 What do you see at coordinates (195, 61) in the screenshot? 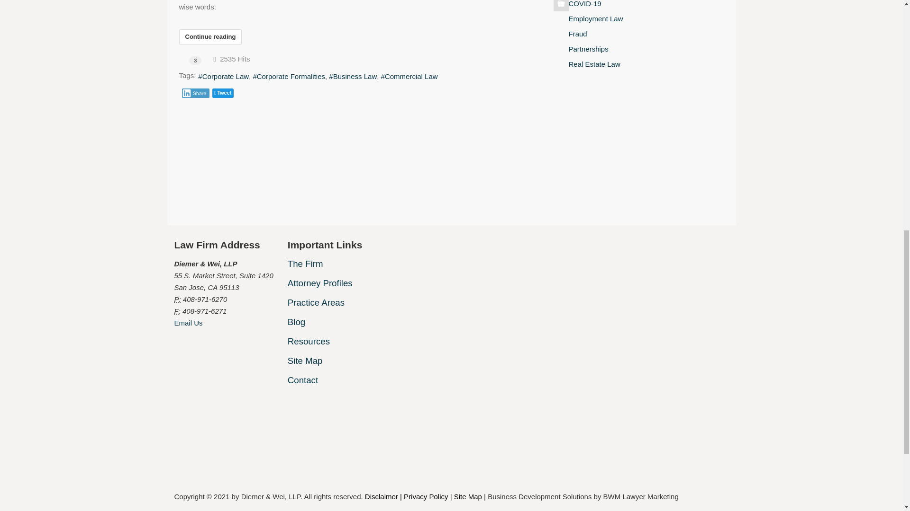
I see `3 votes` at bounding box center [195, 61].